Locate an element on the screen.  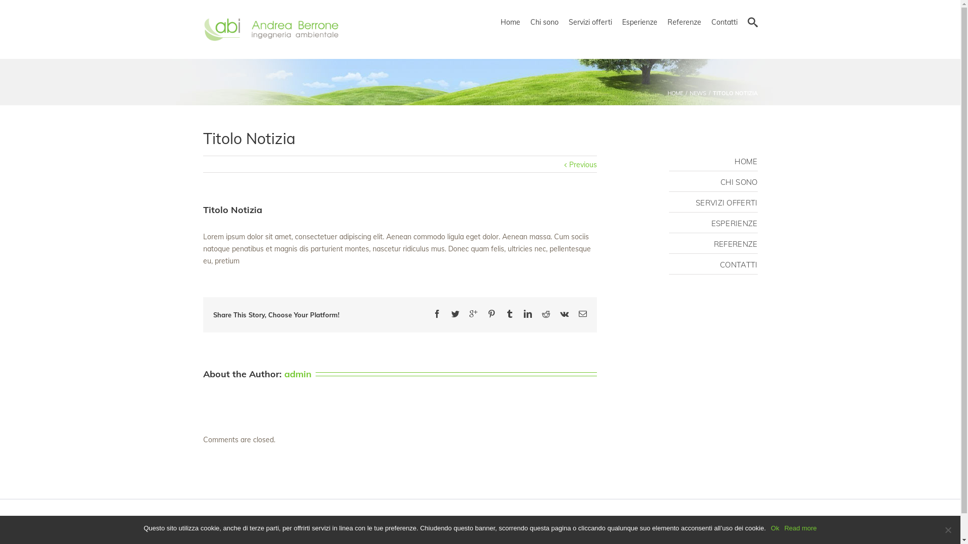
REFERENZE is located at coordinates (736, 244).